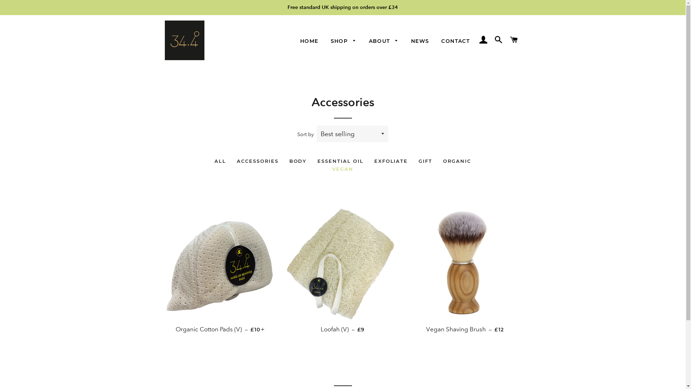 The image size is (691, 389). Describe the element at coordinates (456, 41) in the screenshot. I see `CONTACT` at that location.